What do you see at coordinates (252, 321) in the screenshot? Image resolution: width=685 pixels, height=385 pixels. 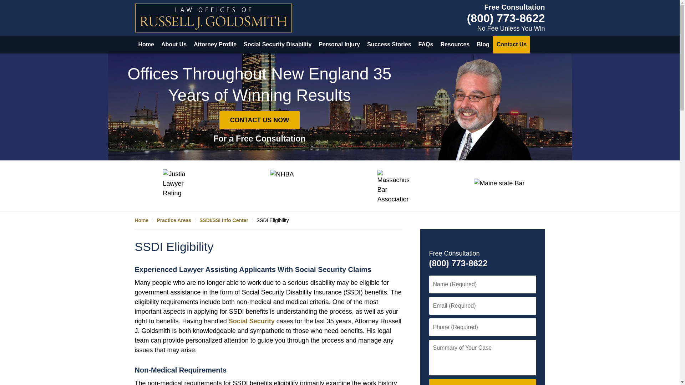 I see `Social Security` at bounding box center [252, 321].